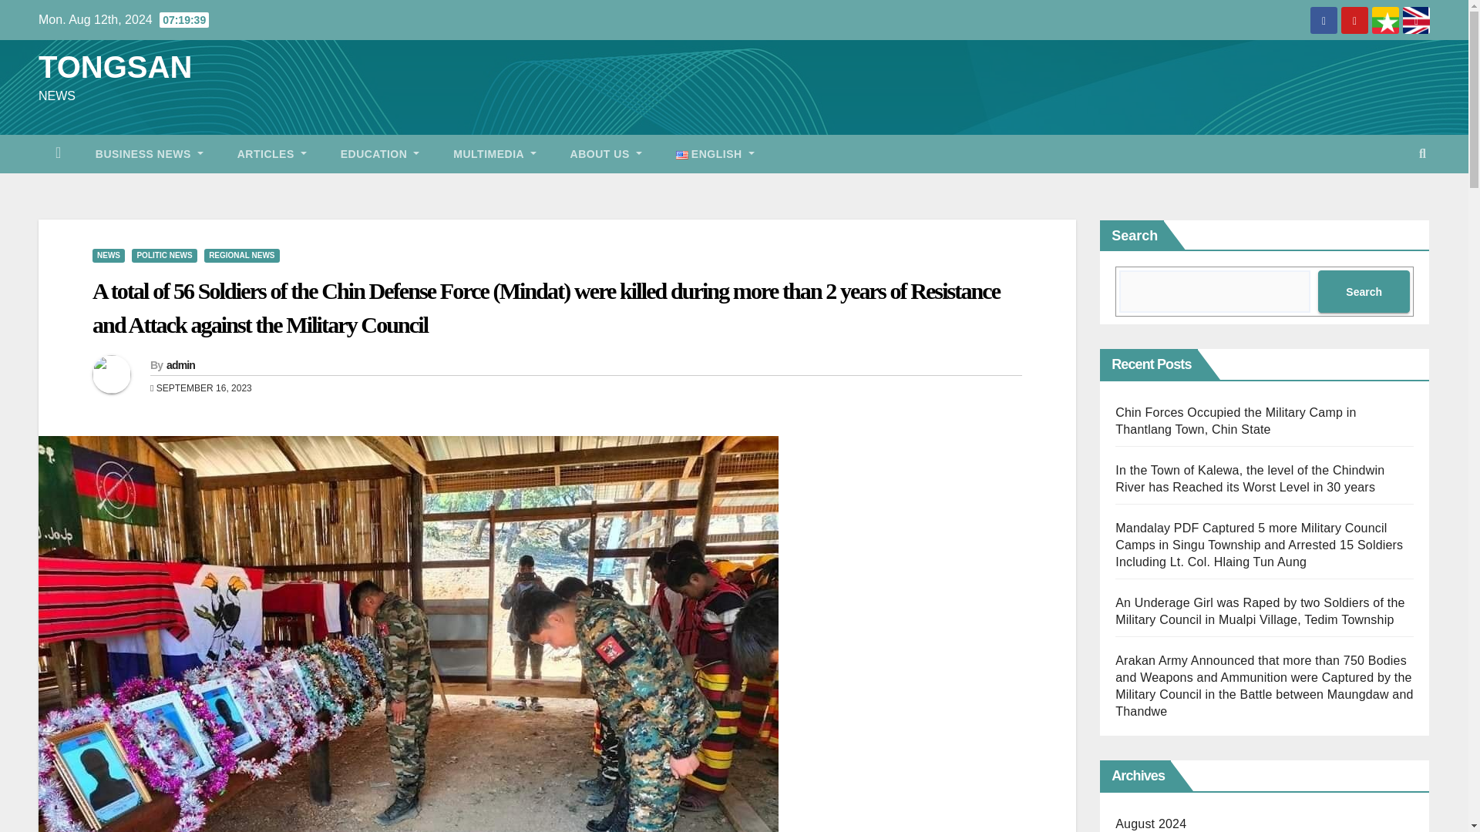 The image size is (1480, 832). I want to click on Multimedia, so click(494, 153).